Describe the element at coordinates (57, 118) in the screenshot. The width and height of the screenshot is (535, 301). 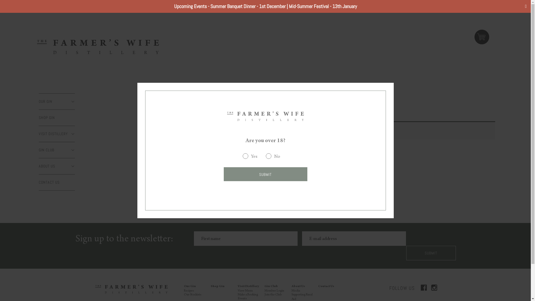
I see `SHOP GIN` at that location.